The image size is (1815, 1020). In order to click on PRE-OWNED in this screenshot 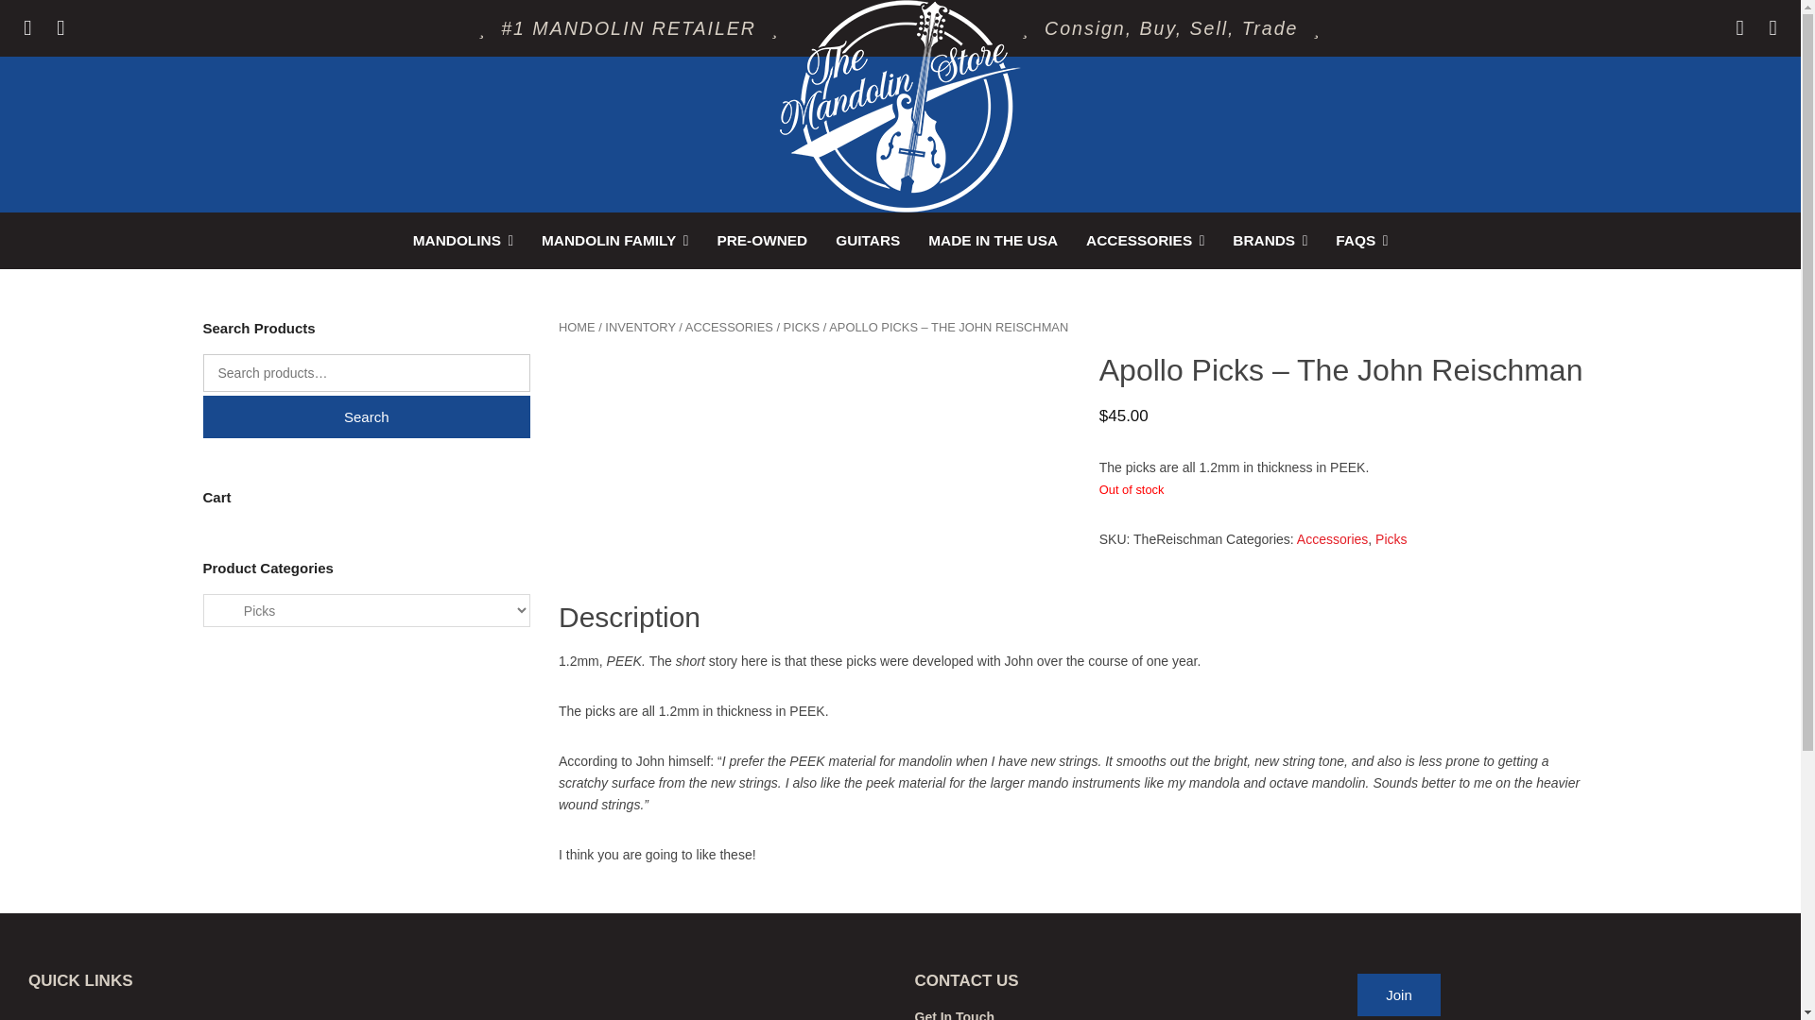, I will do `click(762, 240)`.